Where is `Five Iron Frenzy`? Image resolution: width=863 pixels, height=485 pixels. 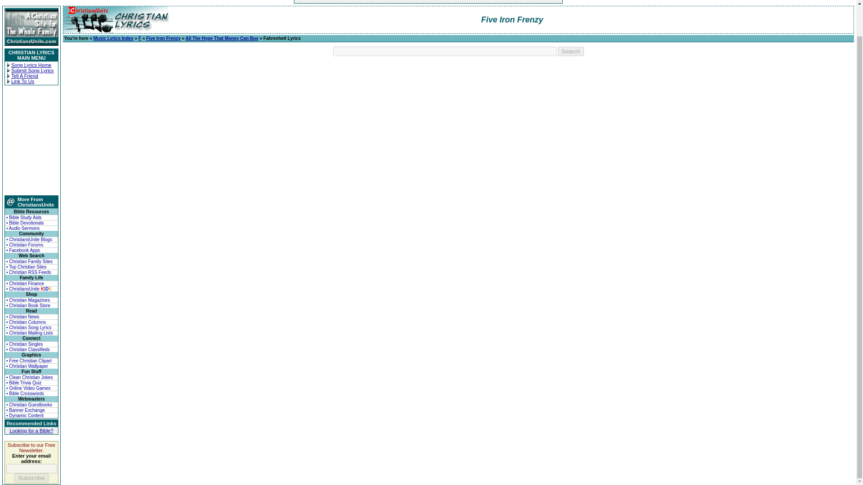 Five Iron Frenzy is located at coordinates (163, 38).